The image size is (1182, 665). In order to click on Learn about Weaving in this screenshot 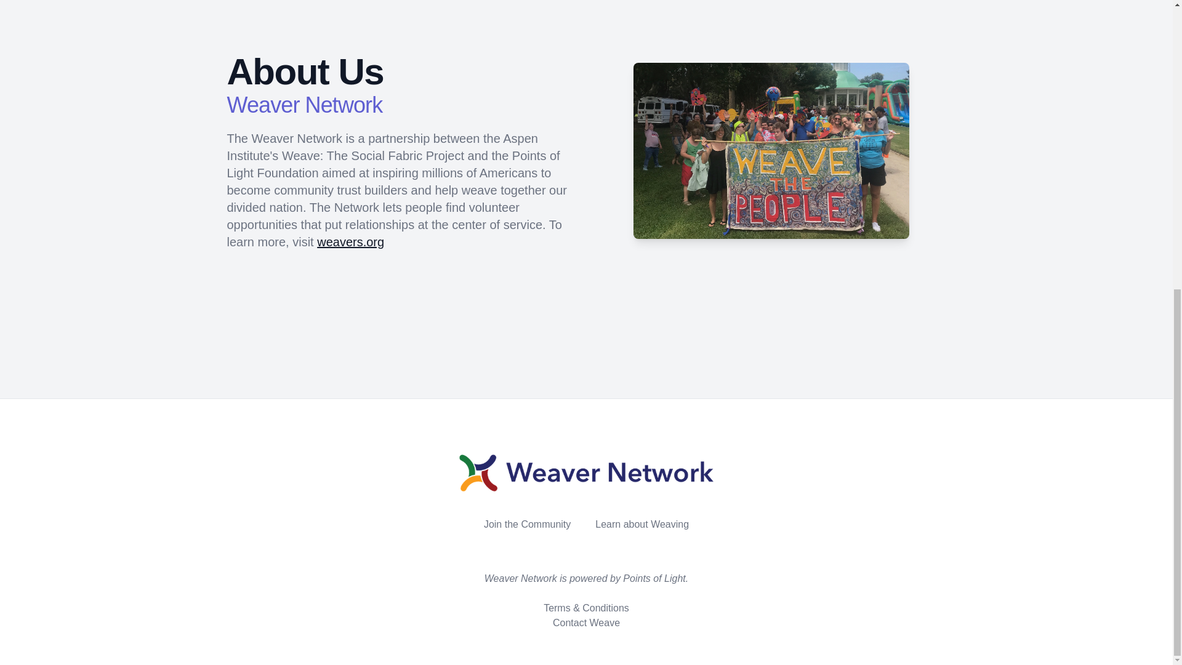, I will do `click(642, 524)`.